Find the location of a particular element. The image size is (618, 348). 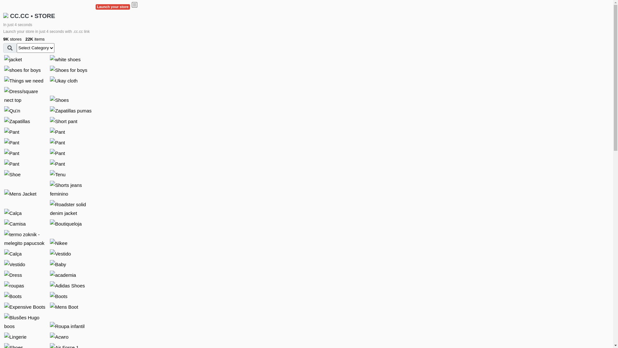

Zapatillas is located at coordinates (17, 121).